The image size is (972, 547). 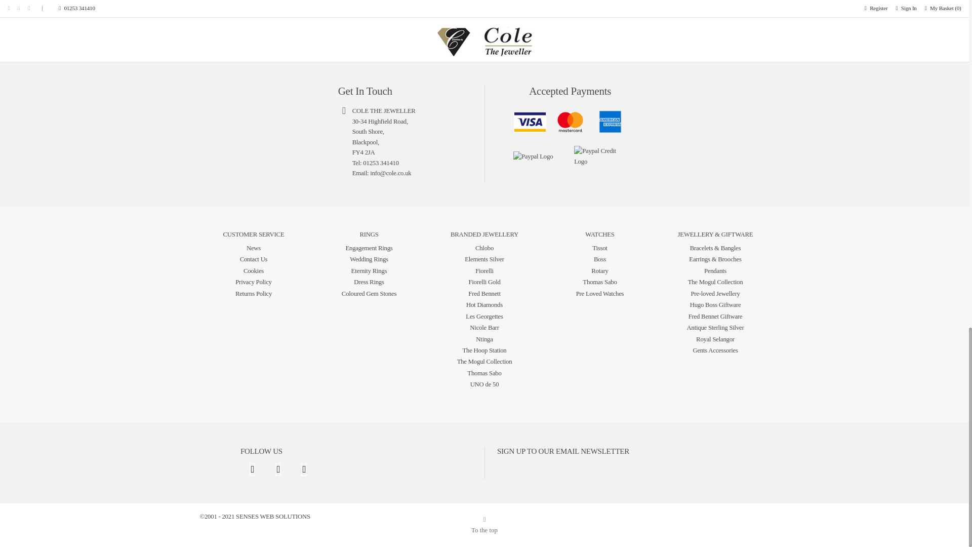 What do you see at coordinates (484, 248) in the screenshot?
I see `Chlobo` at bounding box center [484, 248].